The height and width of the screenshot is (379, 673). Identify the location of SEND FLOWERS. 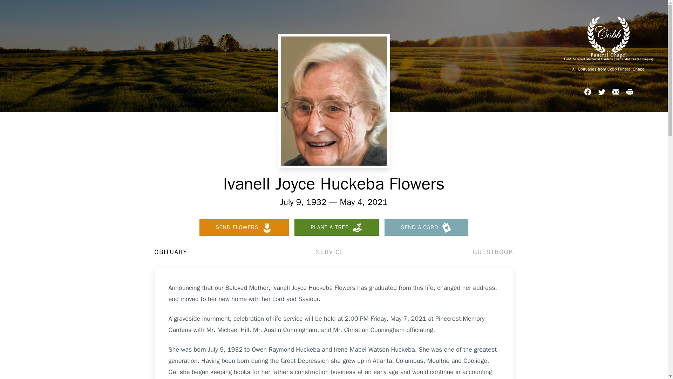
(244, 227).